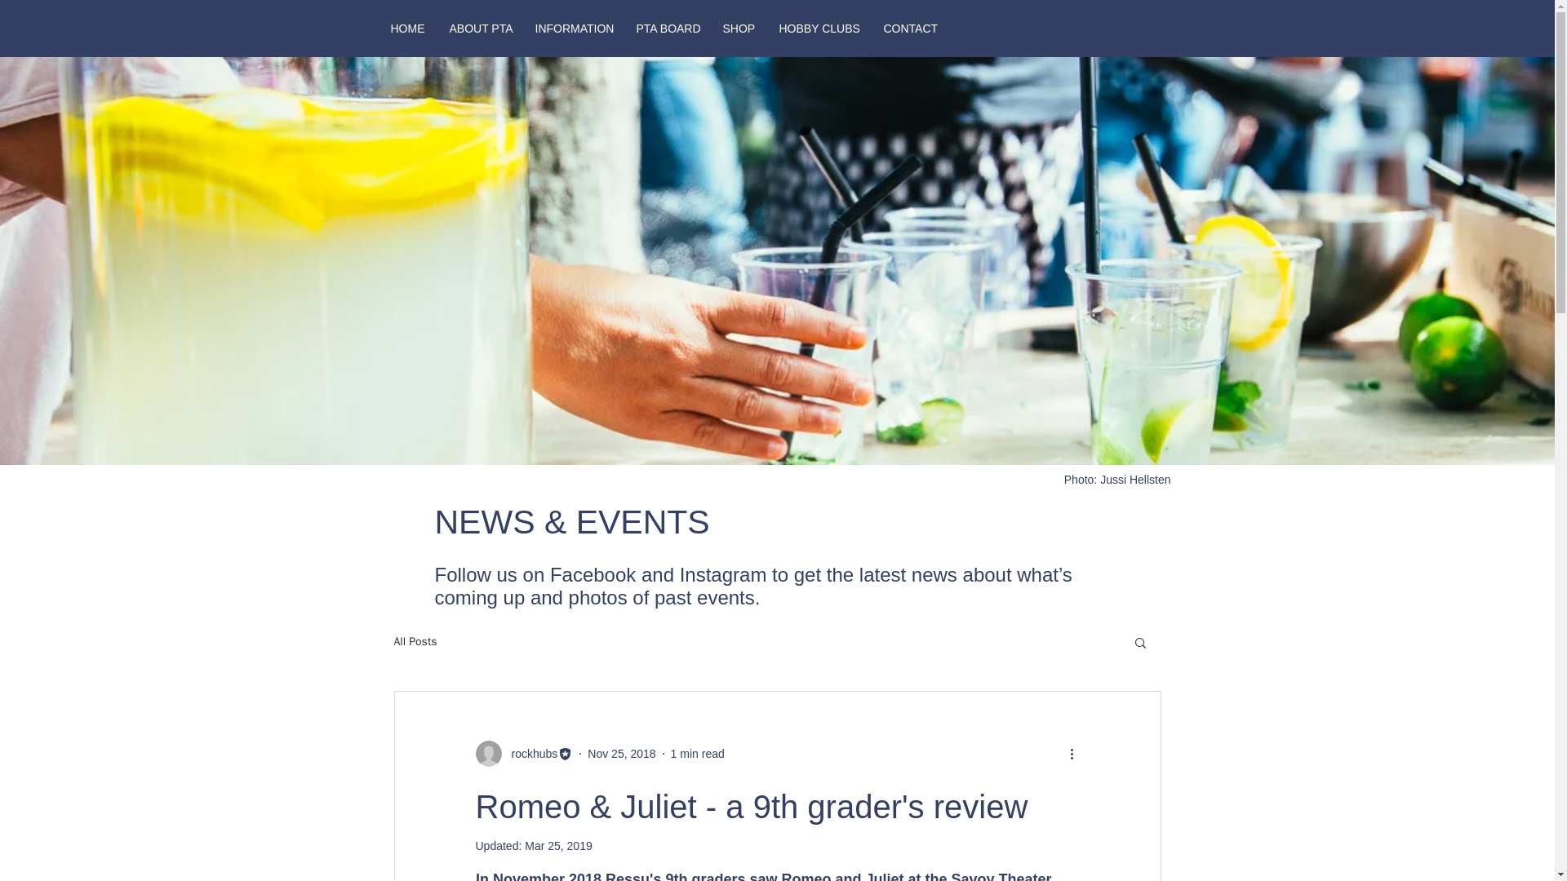 The height and width of the screenshot is (881, 1567). What do you see at coordinates (819, 28) in the screenshot?
I see `HOBBY CLUBS` at bounding box center [819, 28].